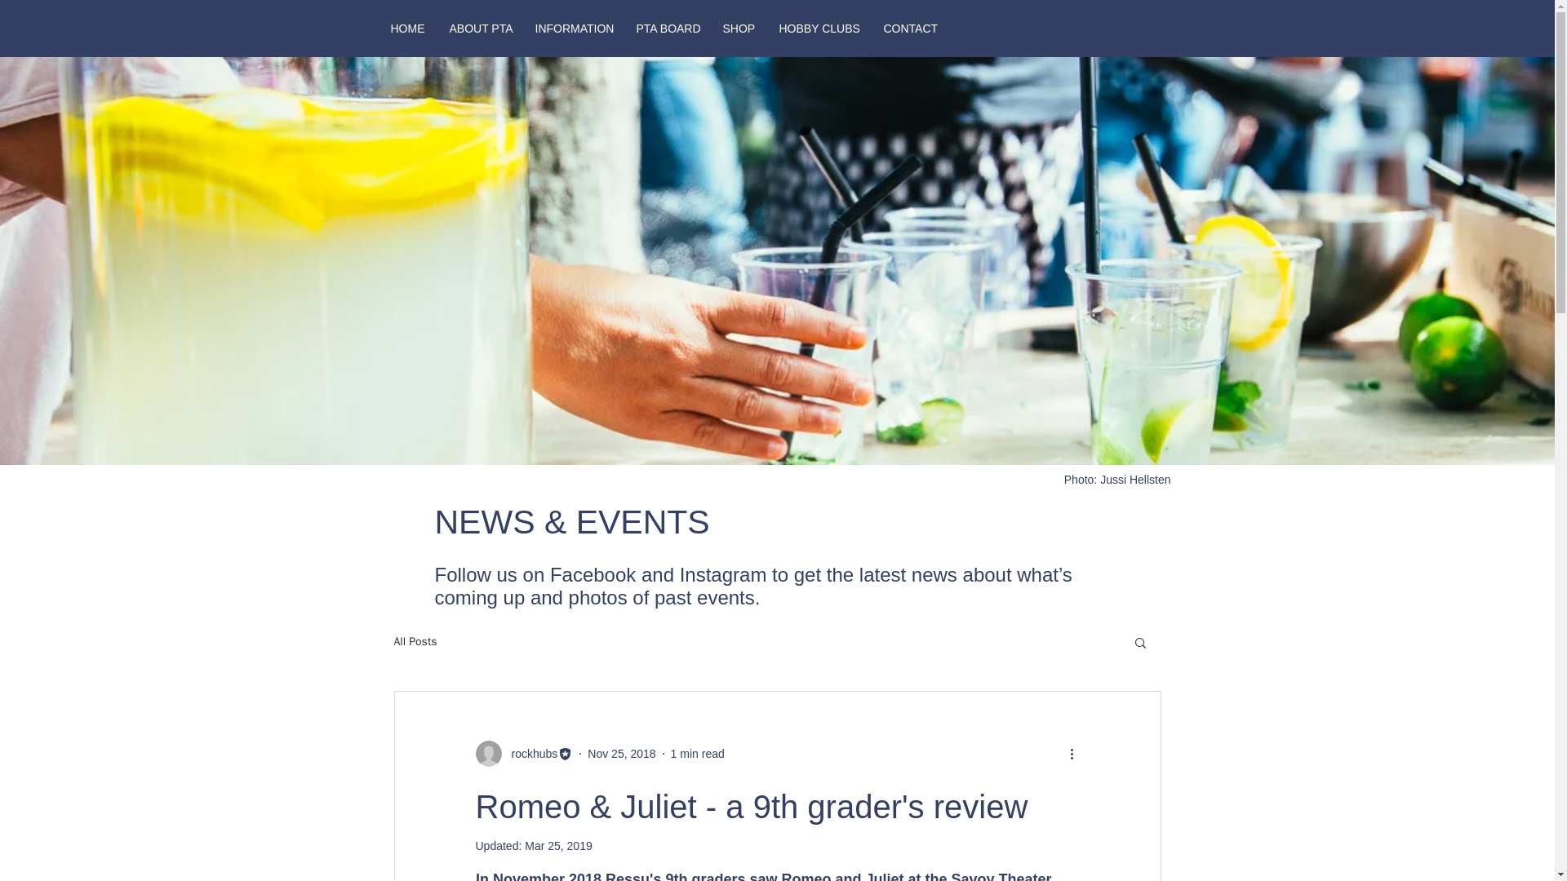 The height and width of the screenshot is (881, 1567). What do you see at coordinates (819, 28) in the screenshot?
I see `HOBBY CLUBS` at bounding box center [819, 28].